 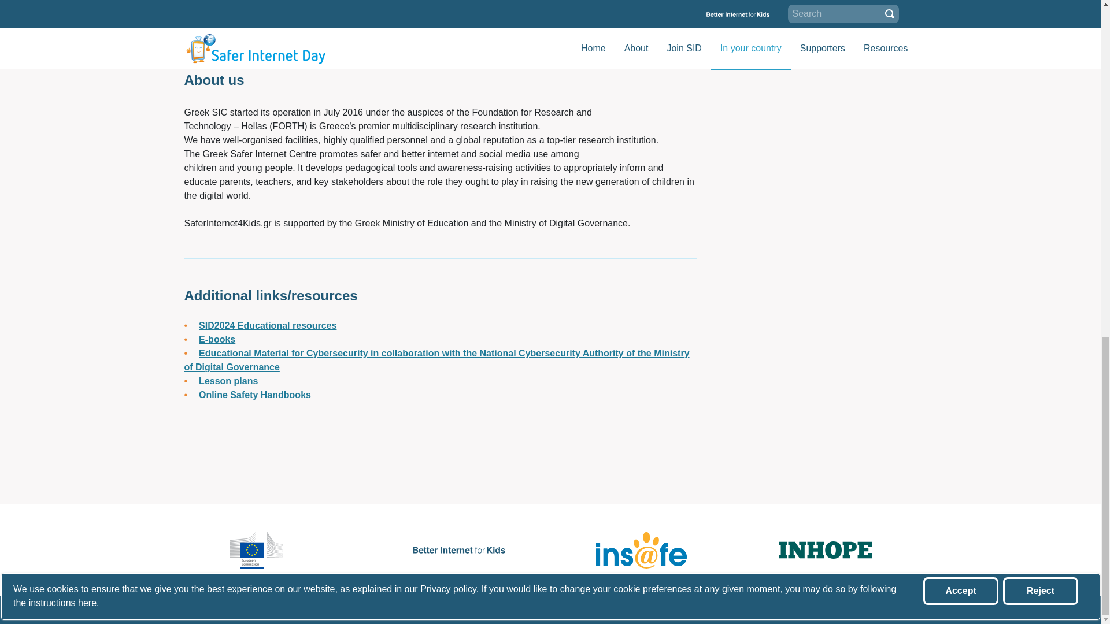 What do you see at coordinates (336, 610) in the screenshot?
I see `Legal notices` at bounding box center [336, 610].